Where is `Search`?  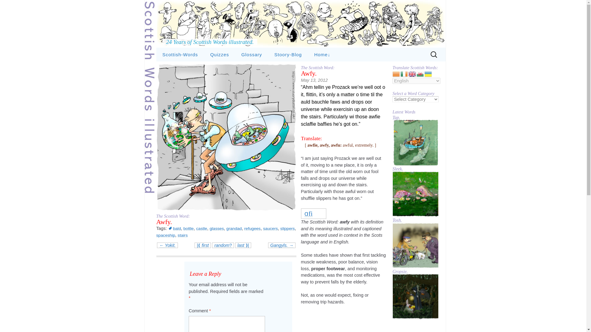 Search is located at coordinates (7, 6).